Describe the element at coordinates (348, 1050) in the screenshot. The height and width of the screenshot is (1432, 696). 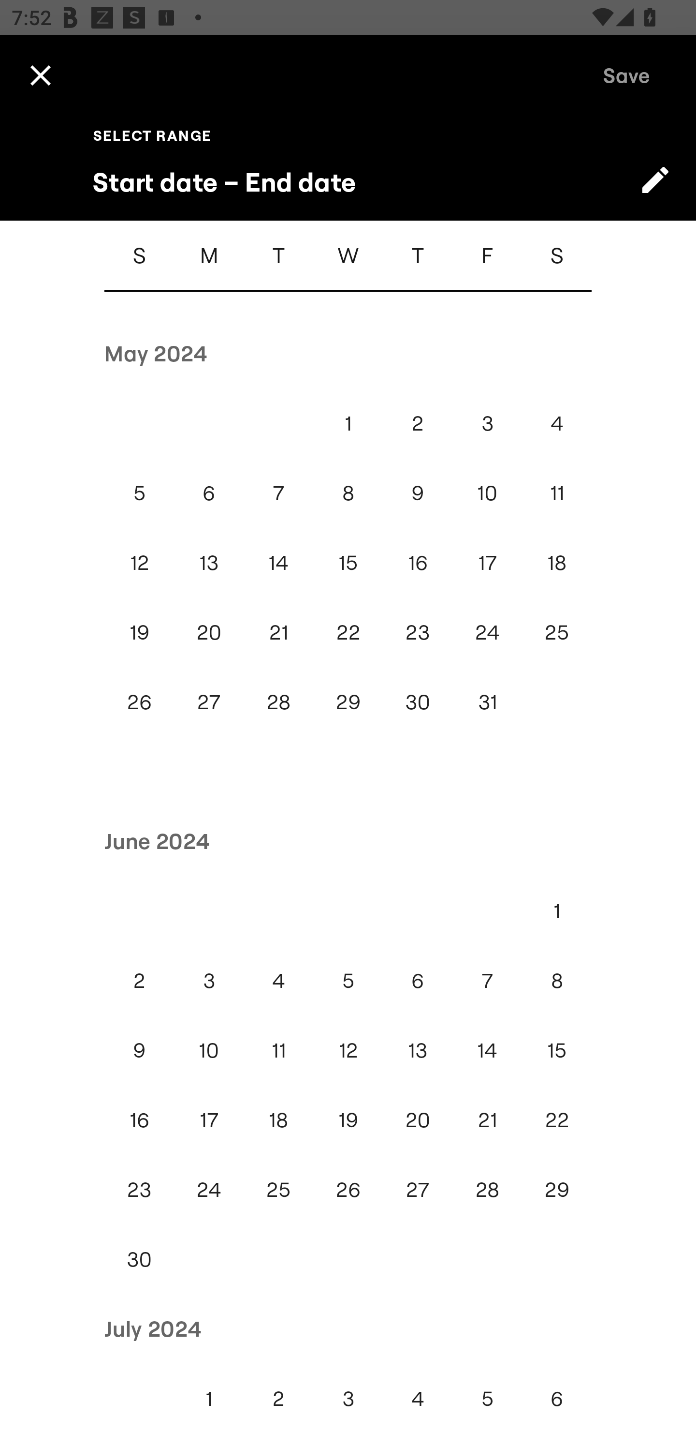
I see `12 Wed, Jun 12` at that location.